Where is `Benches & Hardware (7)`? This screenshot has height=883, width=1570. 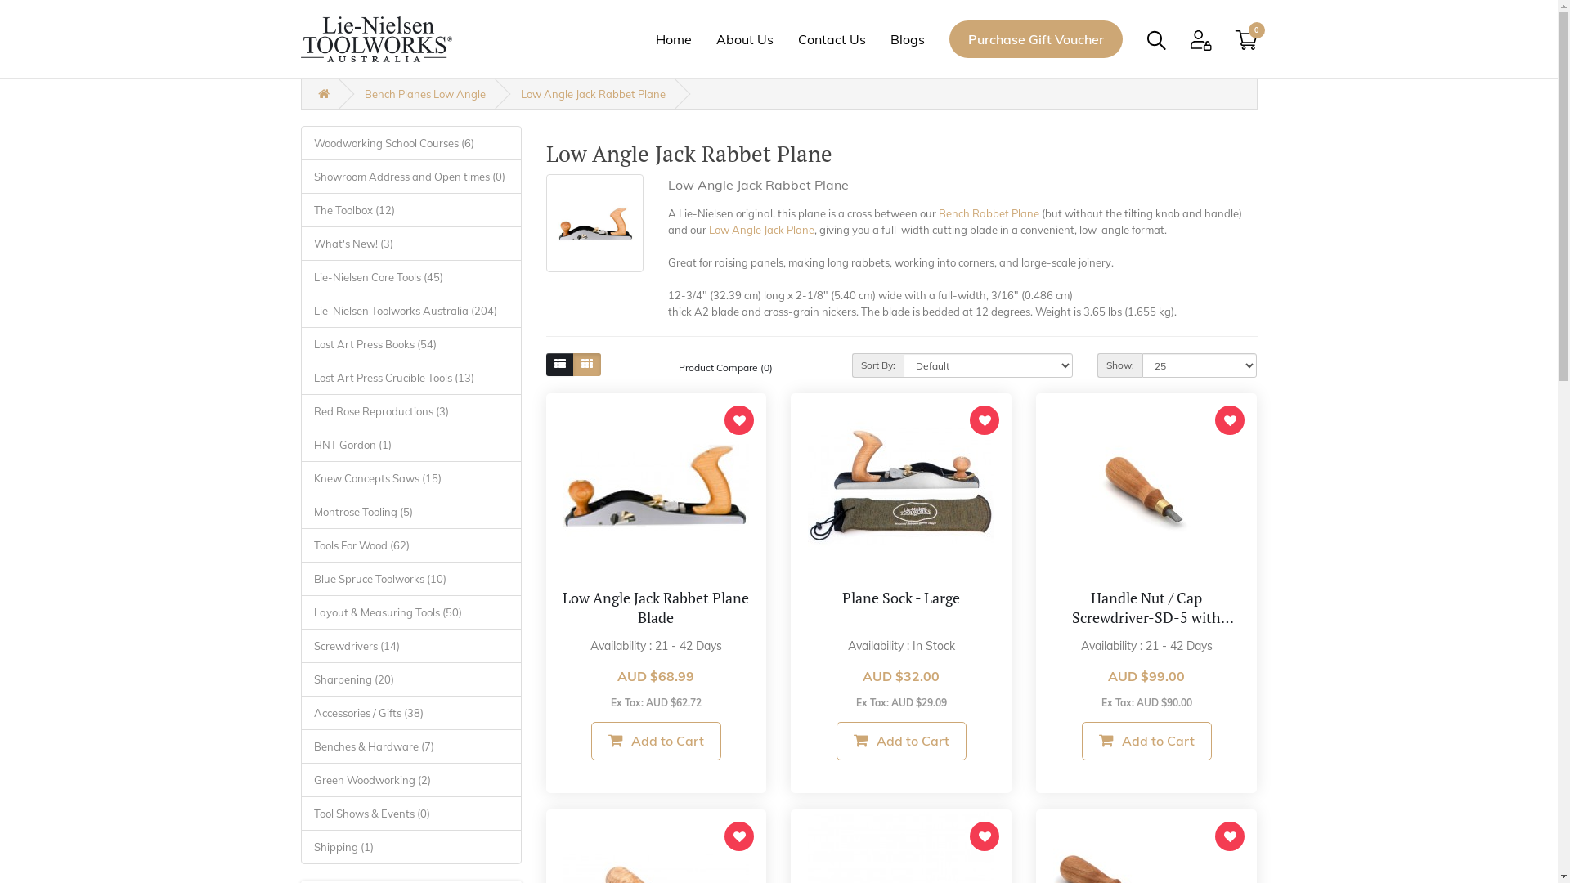
Benches & Hardware (7) is located at coordinates (411, 746).